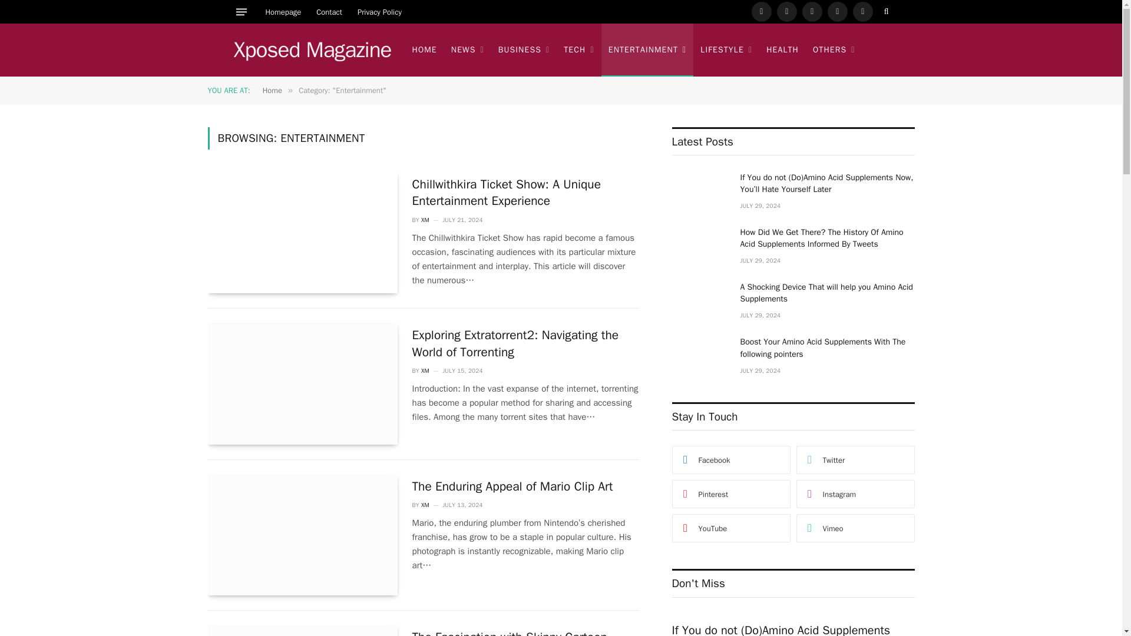 Image resolution: width=1131 pixels, height=636 pixels. Describe the element at coordinates (838, 12) in the screenshot. I see `Pinterest` at that location.